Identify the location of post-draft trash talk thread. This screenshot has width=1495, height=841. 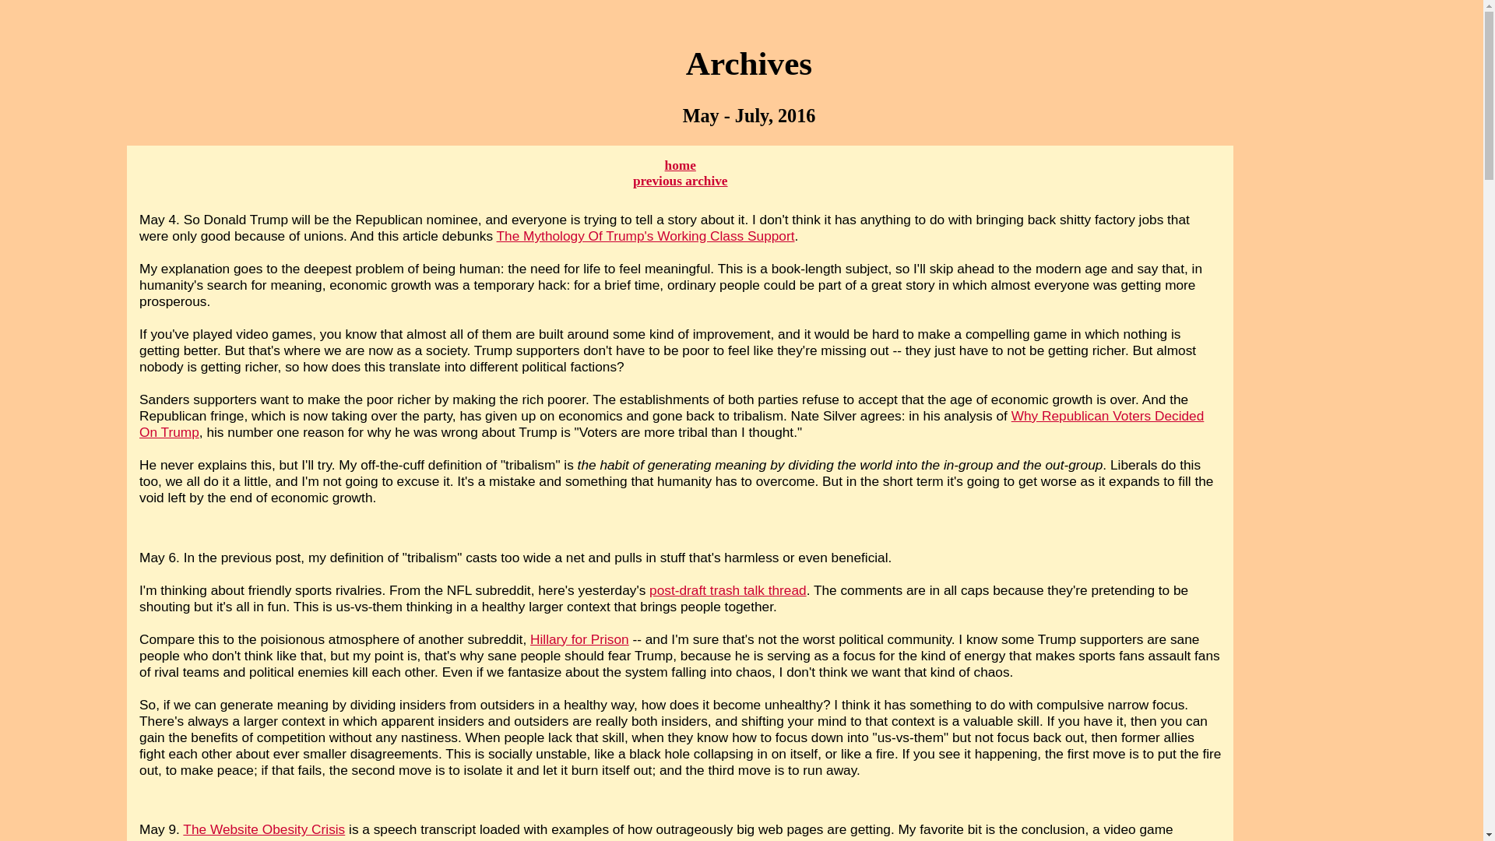
(727, 590).